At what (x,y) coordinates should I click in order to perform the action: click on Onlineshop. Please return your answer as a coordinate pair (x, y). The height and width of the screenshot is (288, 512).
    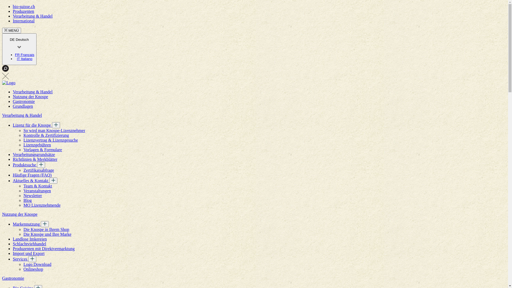
    Looking at the image, I should click on (33, 269).